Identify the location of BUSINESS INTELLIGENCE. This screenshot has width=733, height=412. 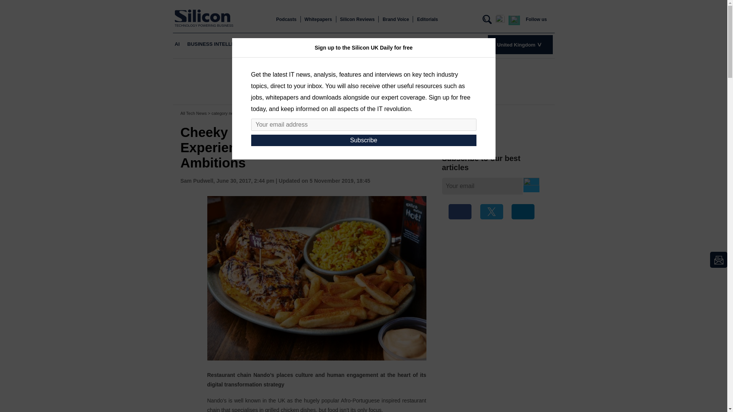
(218, 44).